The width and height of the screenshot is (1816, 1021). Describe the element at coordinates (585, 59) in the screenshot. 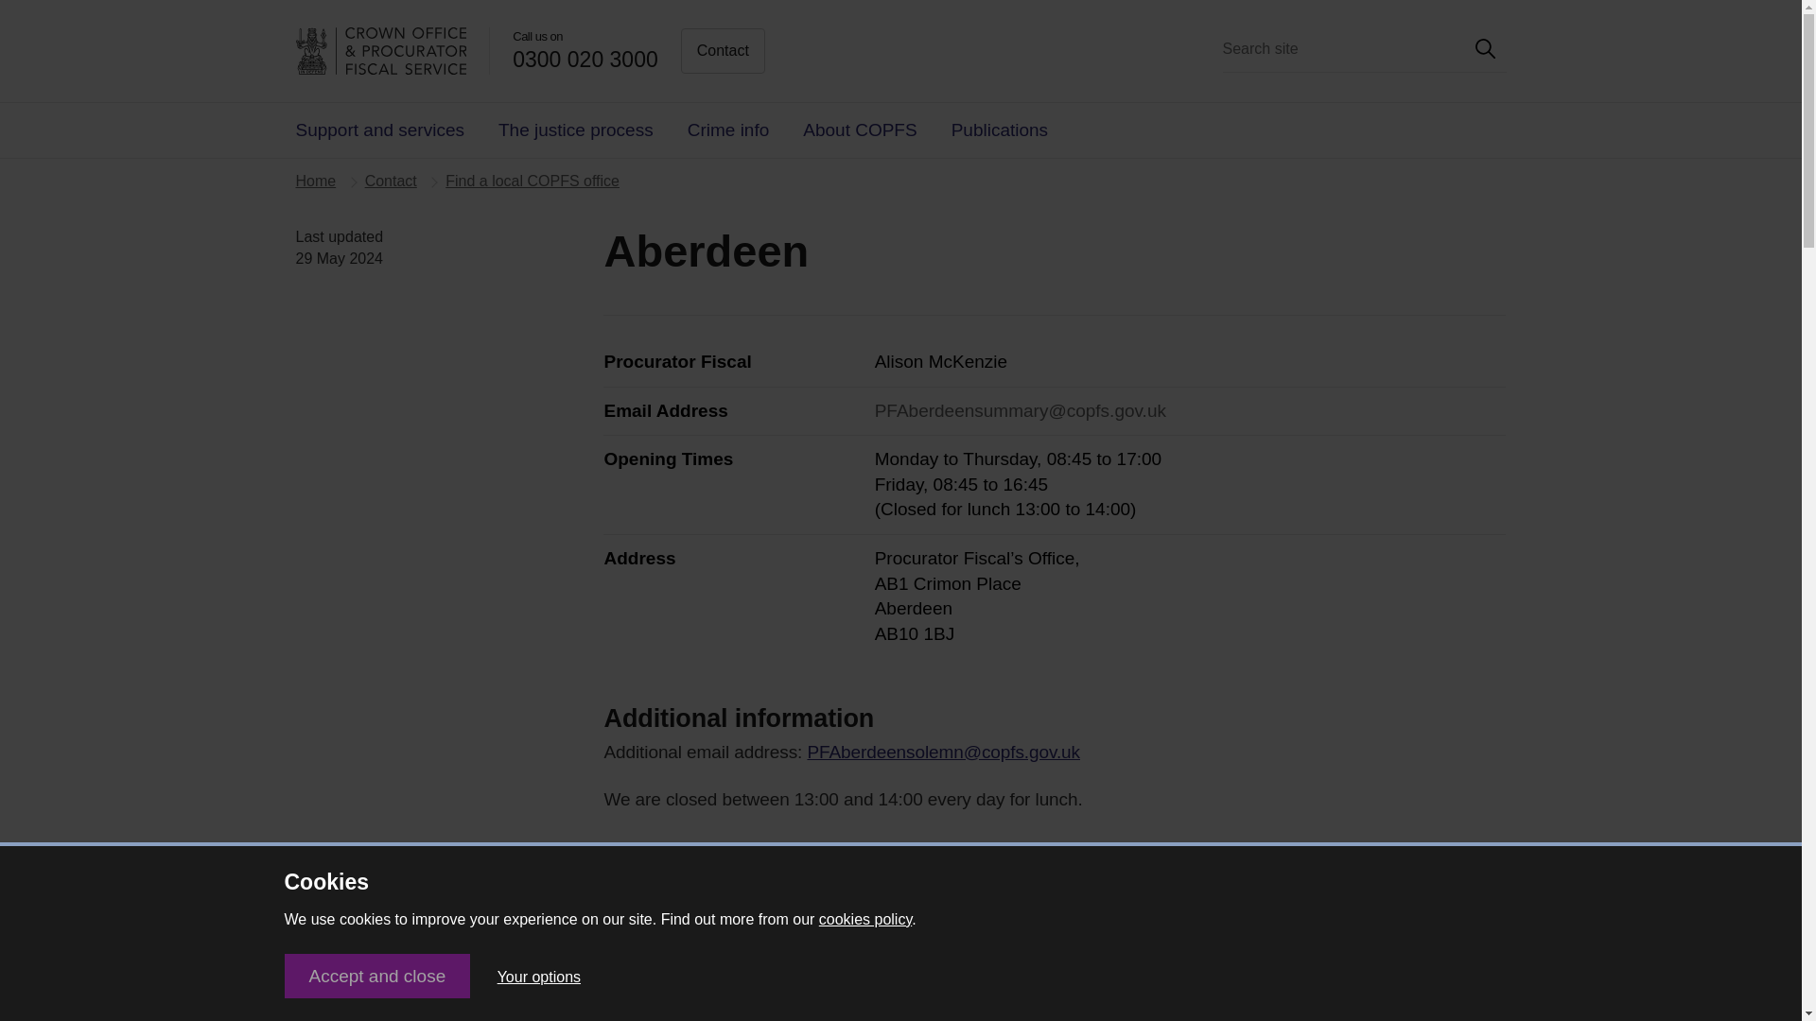

I see `0300 020 3000` at that location.